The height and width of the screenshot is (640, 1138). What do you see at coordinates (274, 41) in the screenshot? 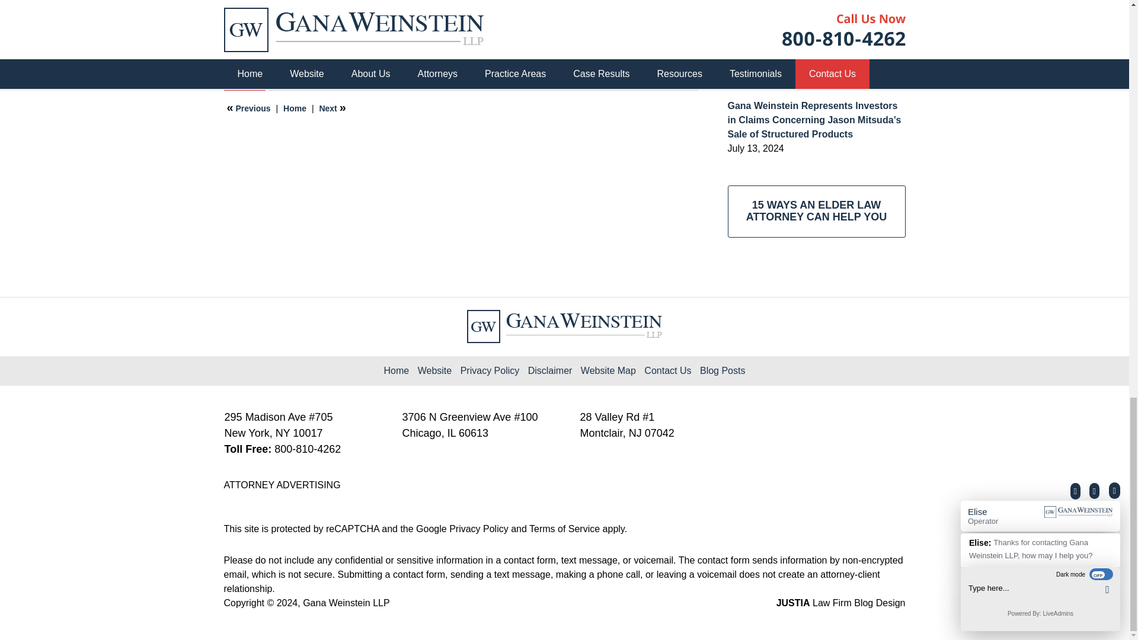
I see `REITs` at bounding box center [274, 41].